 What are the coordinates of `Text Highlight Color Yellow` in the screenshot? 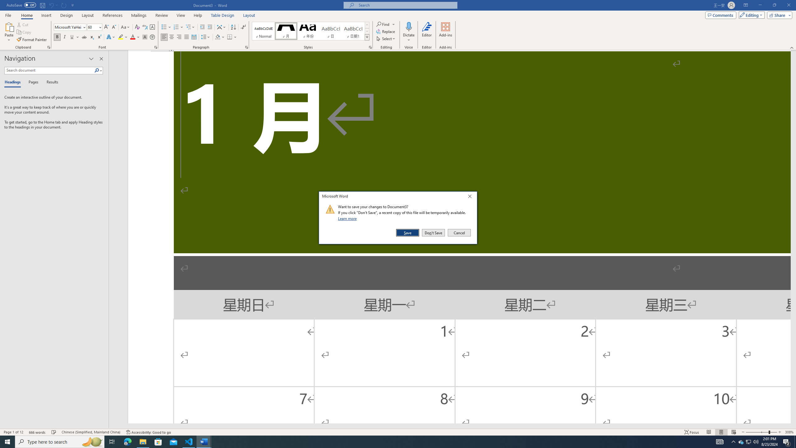 It's located at (121, 37).